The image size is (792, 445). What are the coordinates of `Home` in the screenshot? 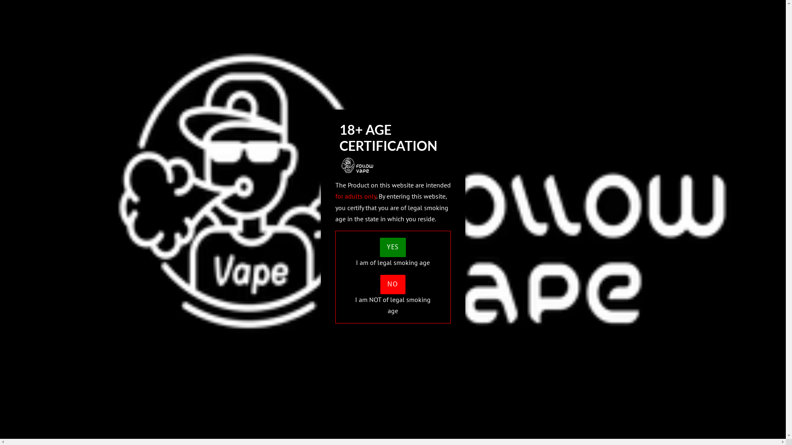 It's located at (139, 195).